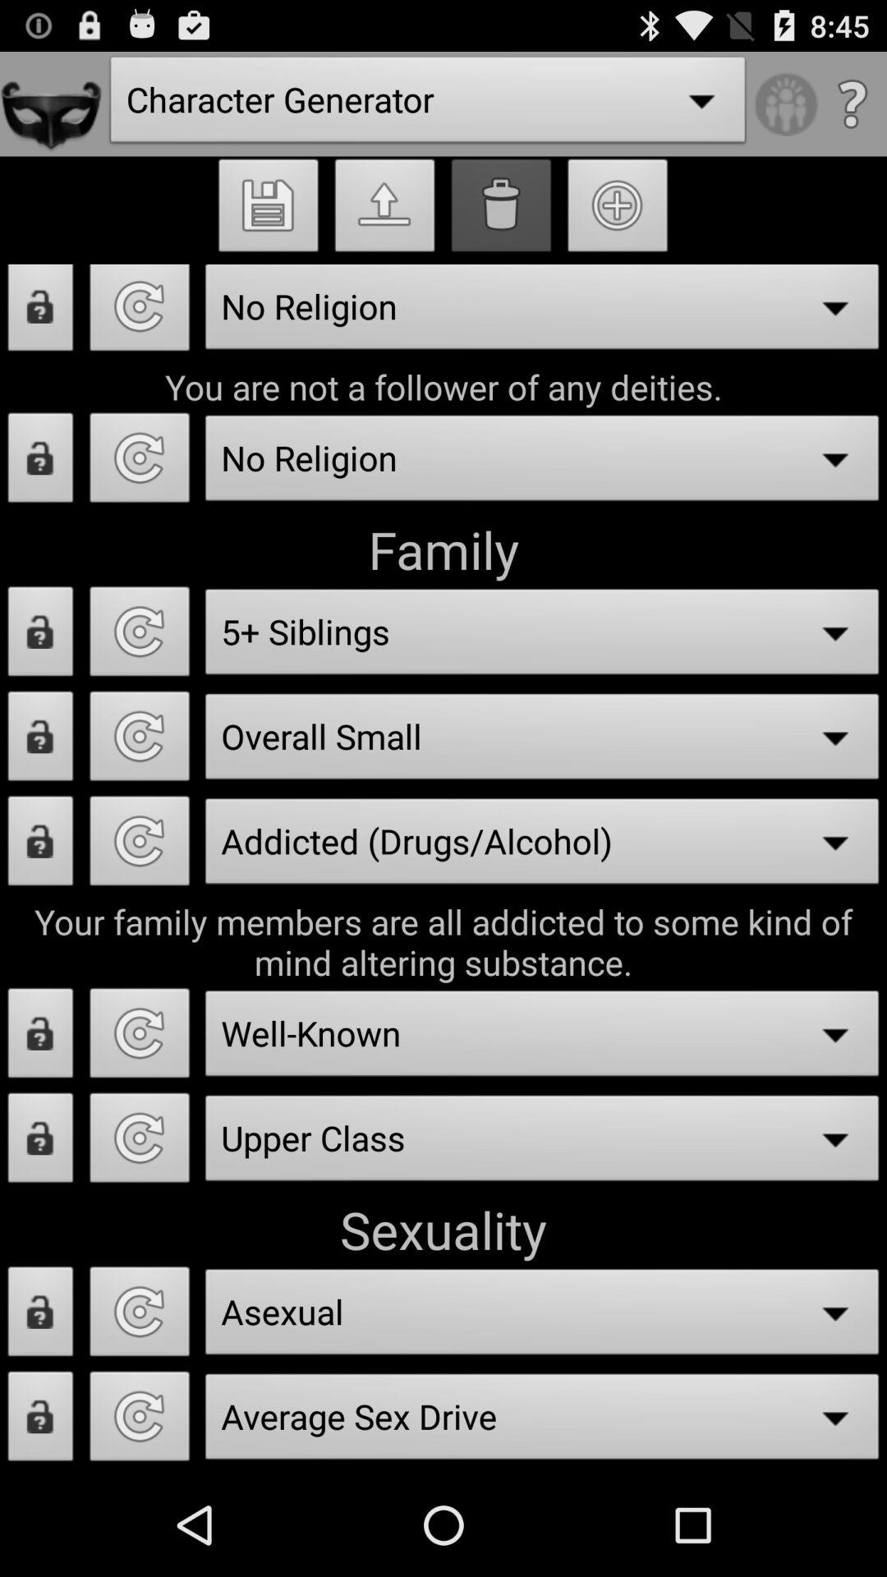  I want to click on refresh the option, so click(140, 1038).